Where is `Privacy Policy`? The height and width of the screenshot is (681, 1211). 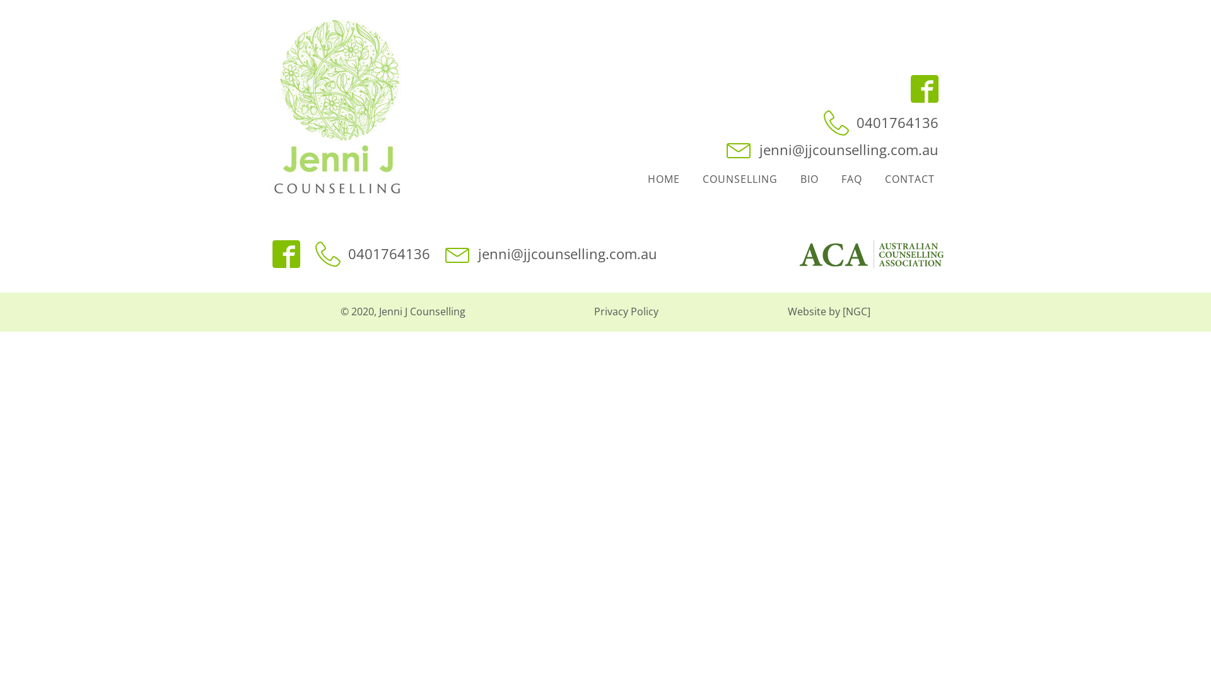 Privacy Policy is located at coordinates (626, 312).